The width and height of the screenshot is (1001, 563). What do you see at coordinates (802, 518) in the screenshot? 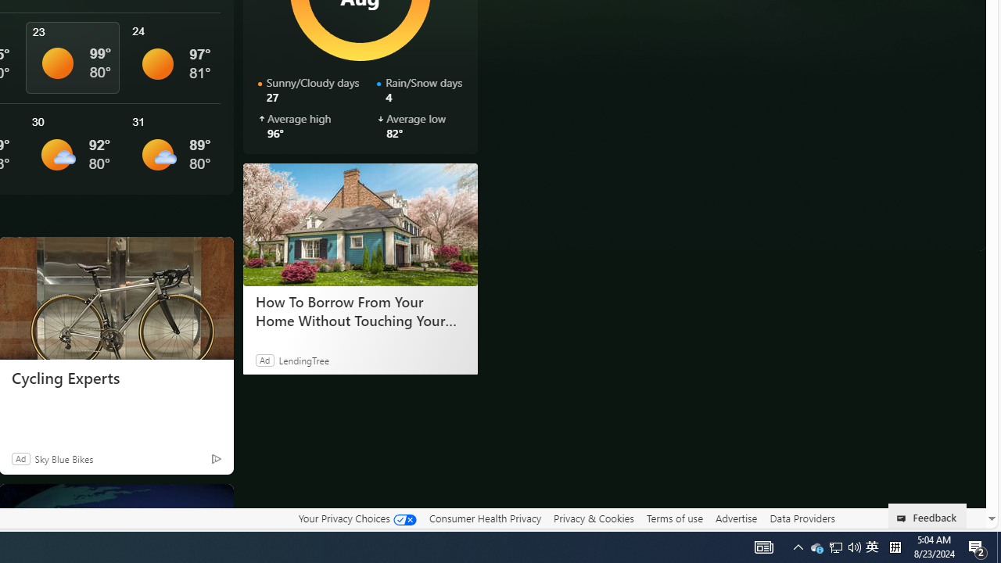
I see `Data Providers` at bounding box center [802, 518].